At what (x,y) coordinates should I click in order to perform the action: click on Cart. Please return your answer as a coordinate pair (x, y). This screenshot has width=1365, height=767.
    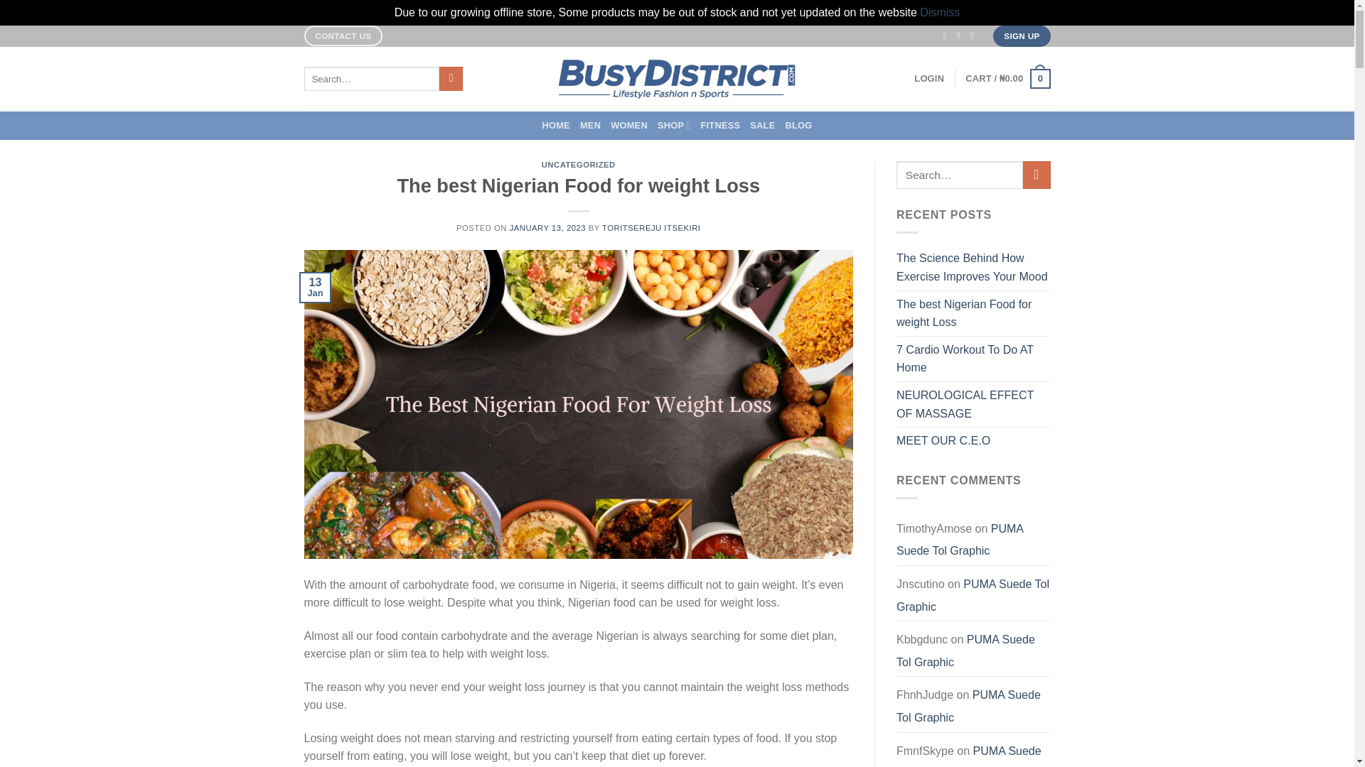
    Looking at the image, I should click on (1007, 79).